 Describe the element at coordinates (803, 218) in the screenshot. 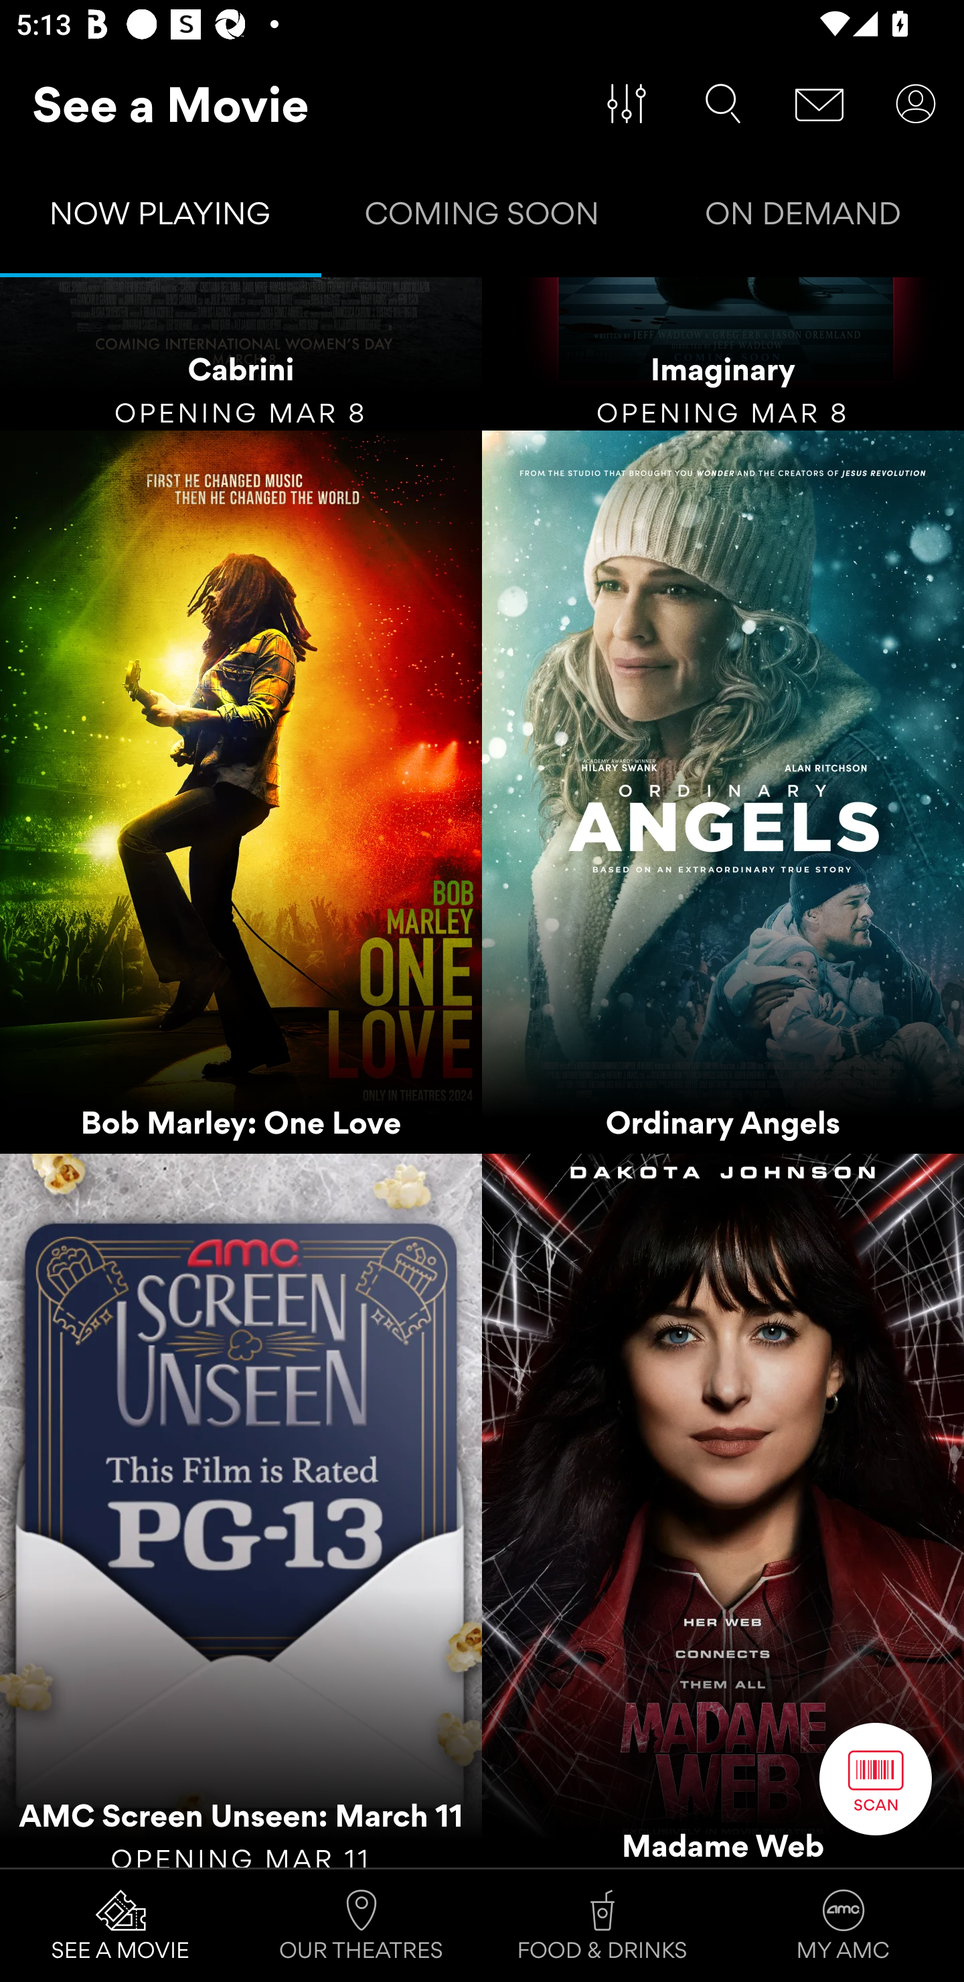

I see `ON DEMAND
Tab 3 of 3` at that location.